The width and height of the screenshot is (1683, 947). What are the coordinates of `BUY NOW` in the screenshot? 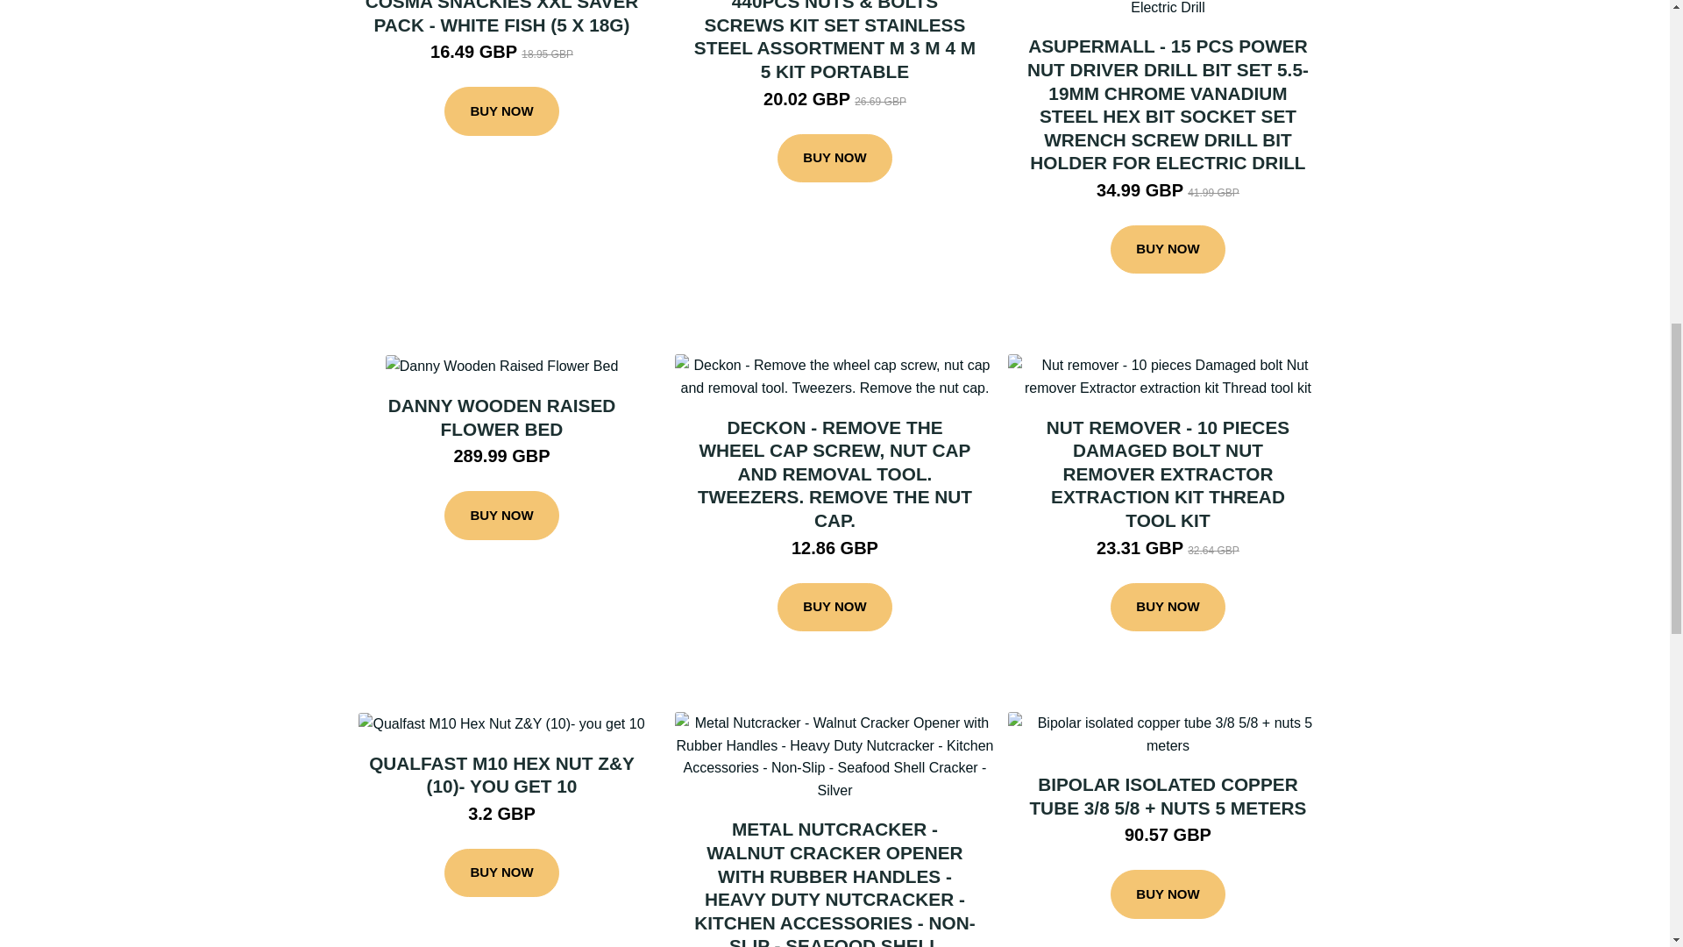 It's located at (501, 516).